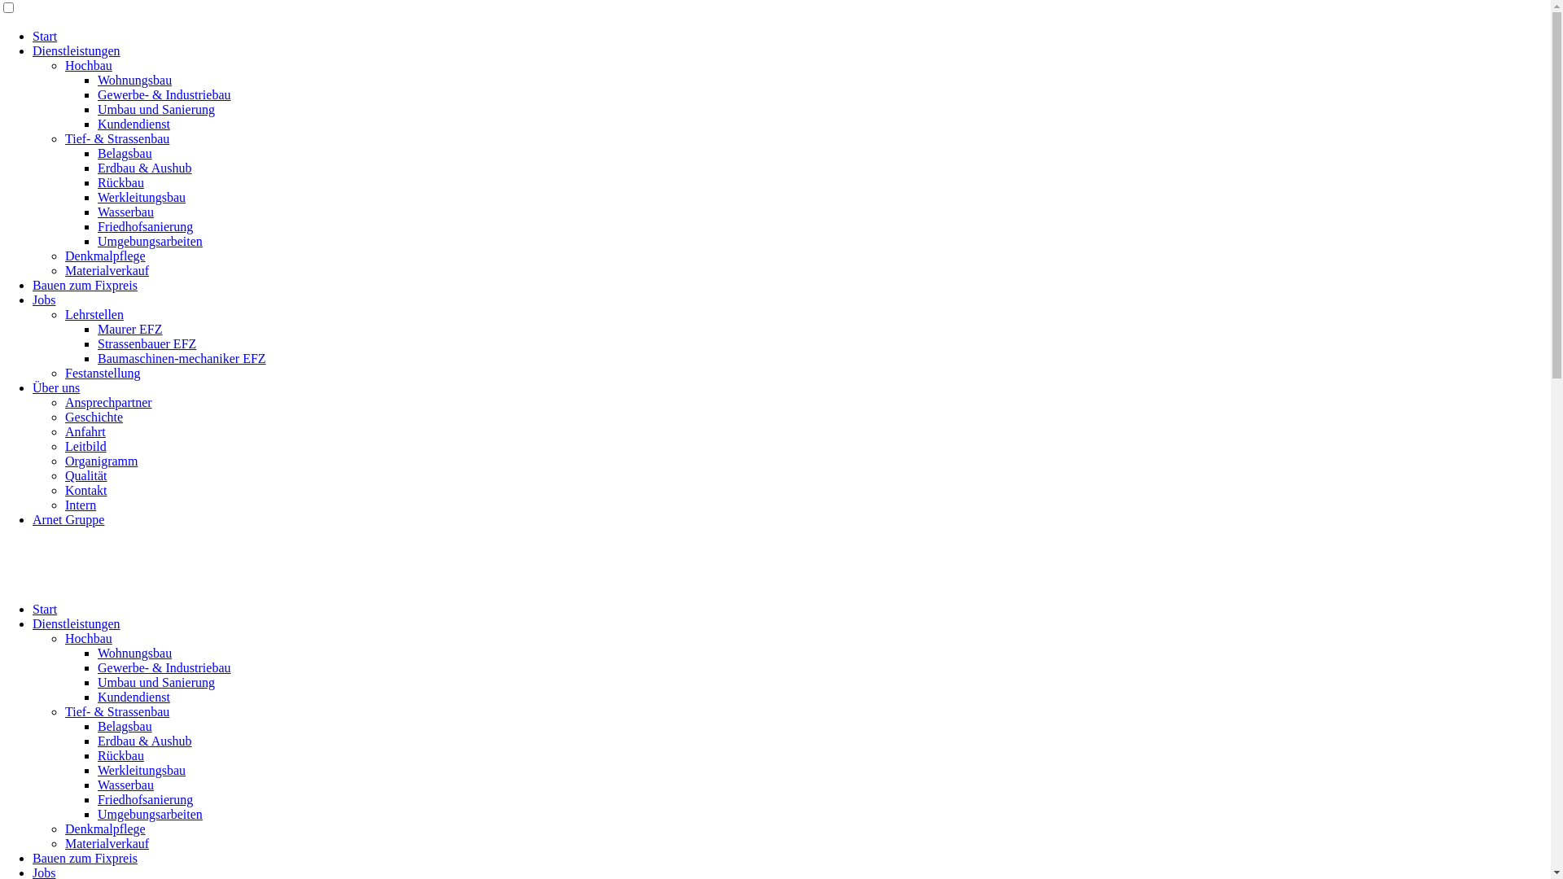  What do you see at coordinates (117, 138) in the screenshot?
I see `Tief- & Strassenbau` at bounding box center [117, 138].